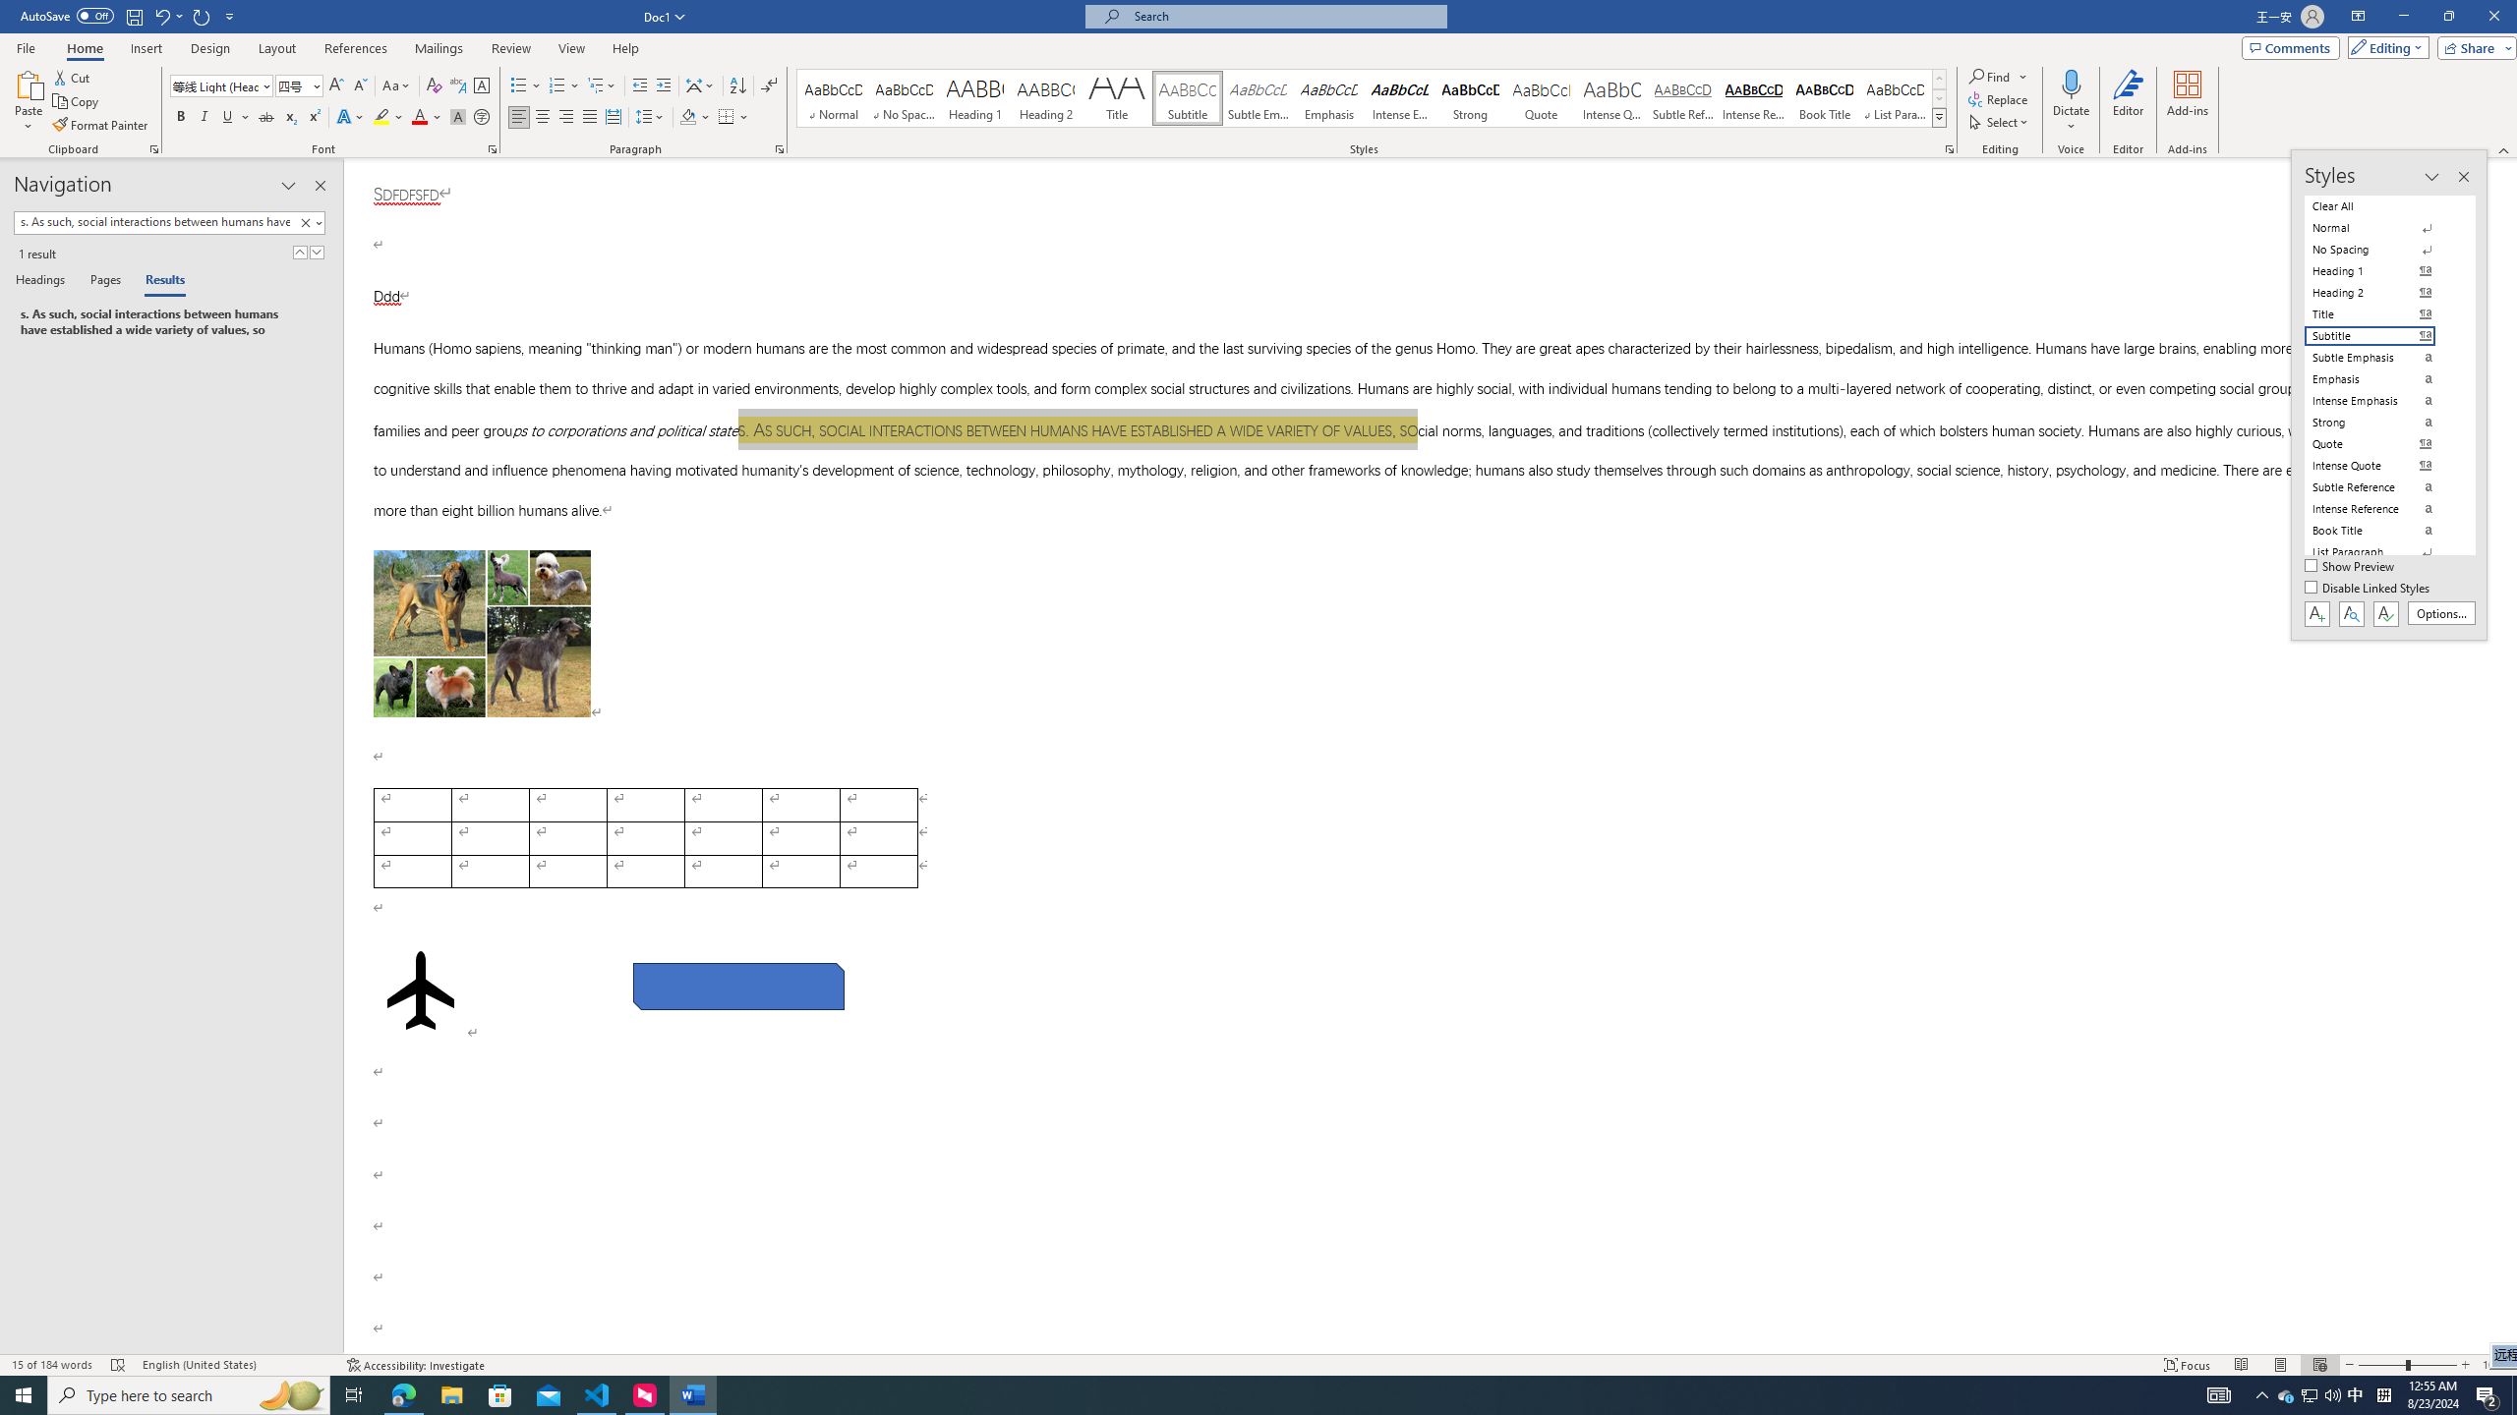 The width and height of the screenshot is (2517, 1415). Describe the element at coordinates (1284, 16) in the screenshot. I see `Microsoft search` at that location.